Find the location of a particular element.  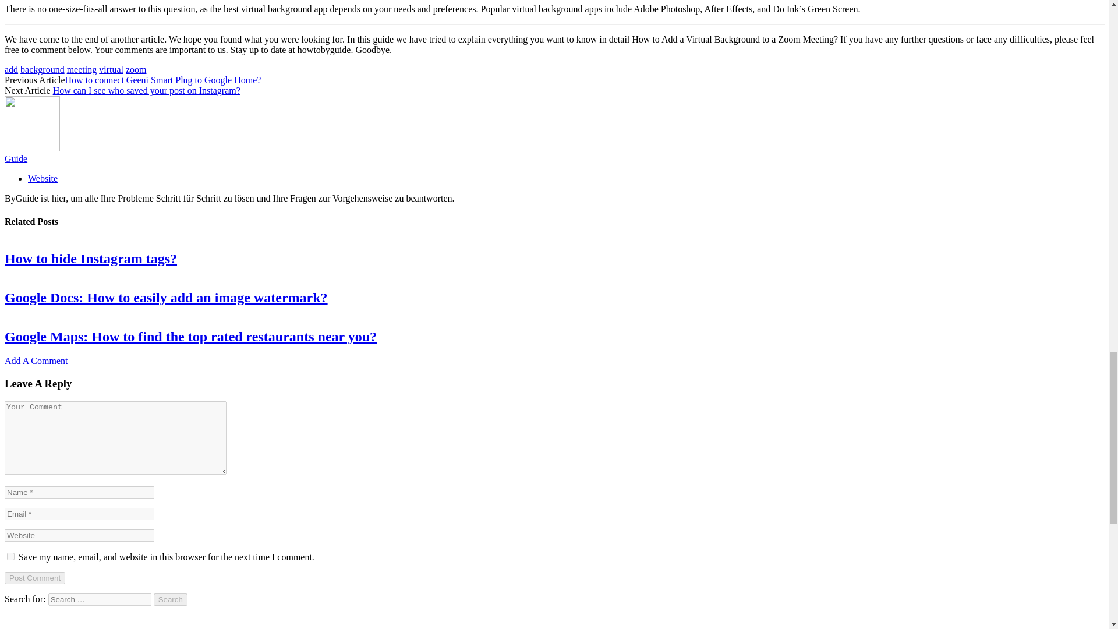

meeting is located at coordinates (82, 70).